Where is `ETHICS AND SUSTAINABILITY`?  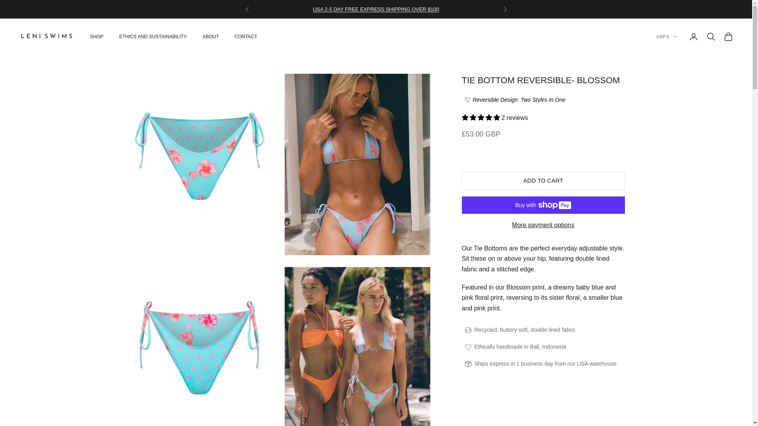
ETHICS AND SUSTAINABILITY is located at coordinates (152, 36).